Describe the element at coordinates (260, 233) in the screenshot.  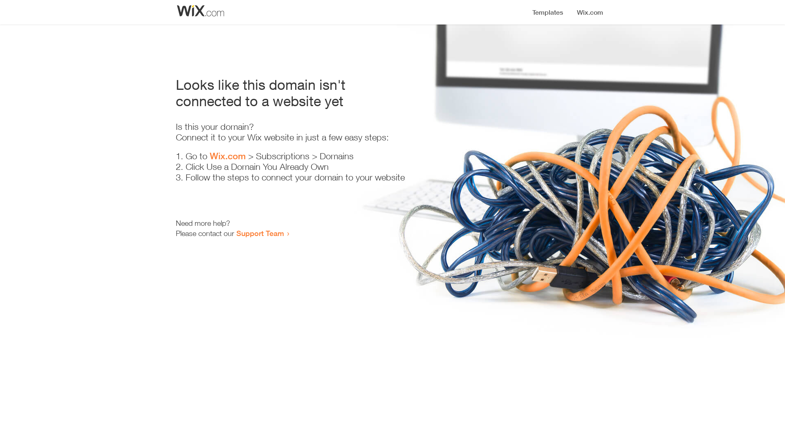
I see `Support Team` at that location.